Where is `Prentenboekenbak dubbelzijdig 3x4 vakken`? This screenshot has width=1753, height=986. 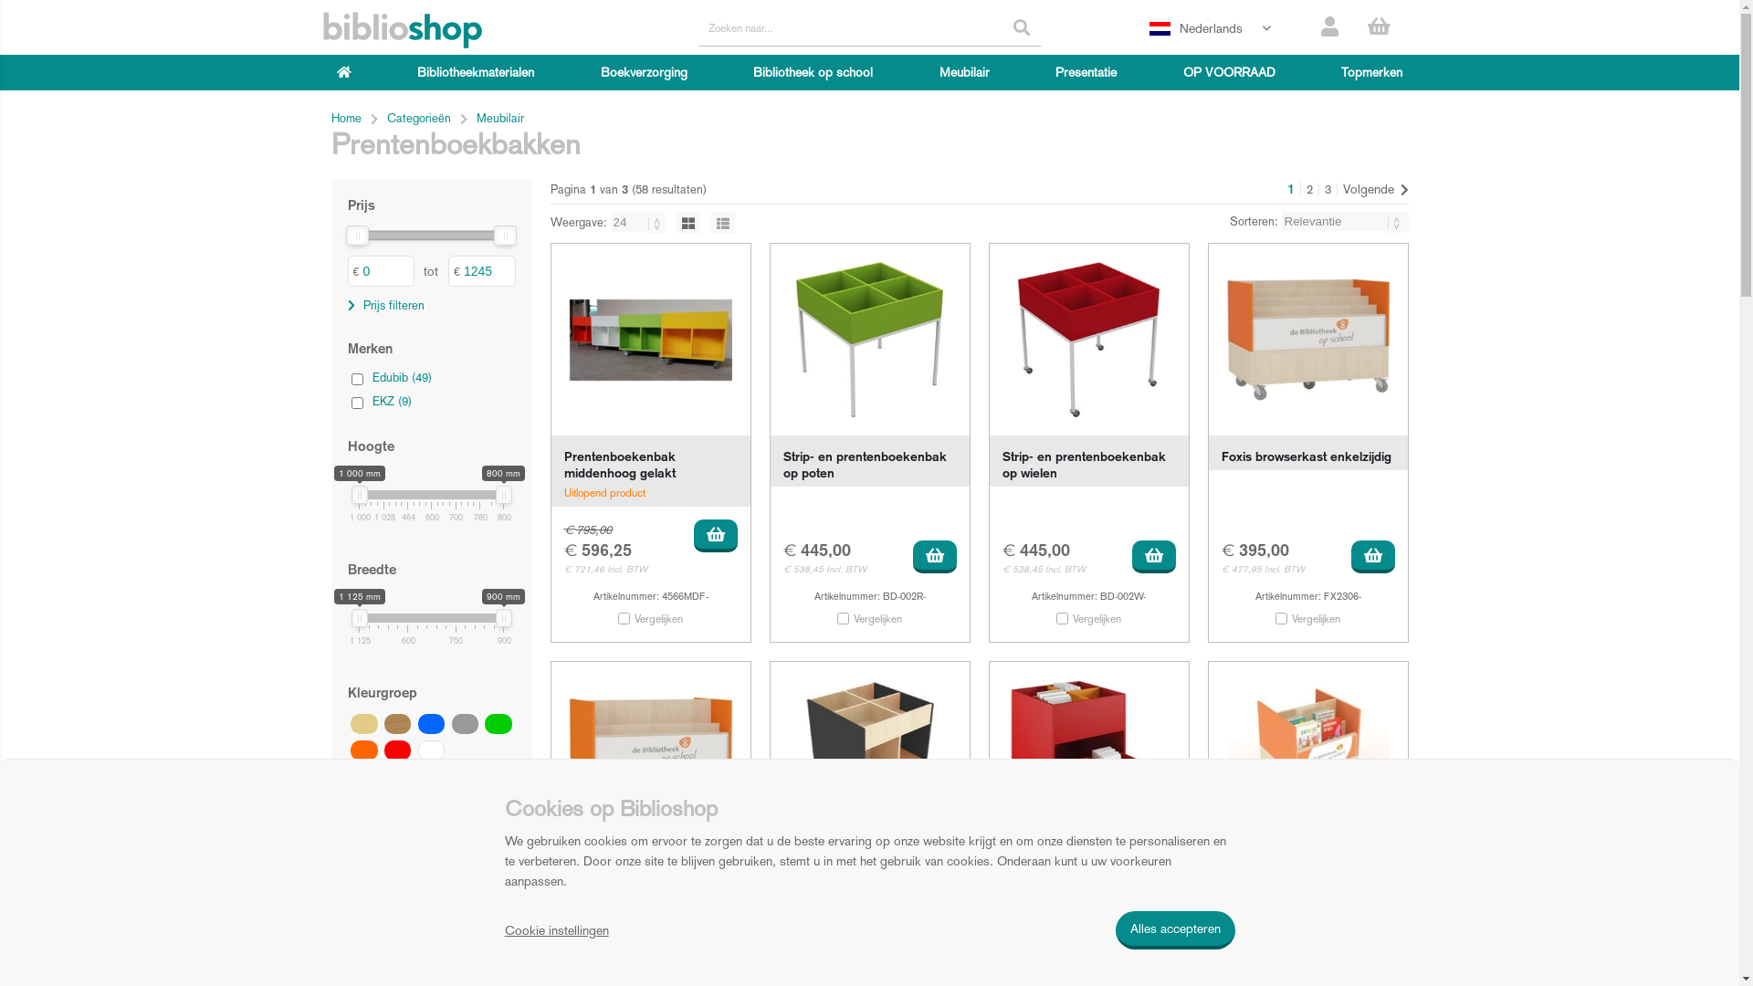
Prentenboekenbak dubbelzijdig 3x4 vakken is located at coordinates (870, 758).